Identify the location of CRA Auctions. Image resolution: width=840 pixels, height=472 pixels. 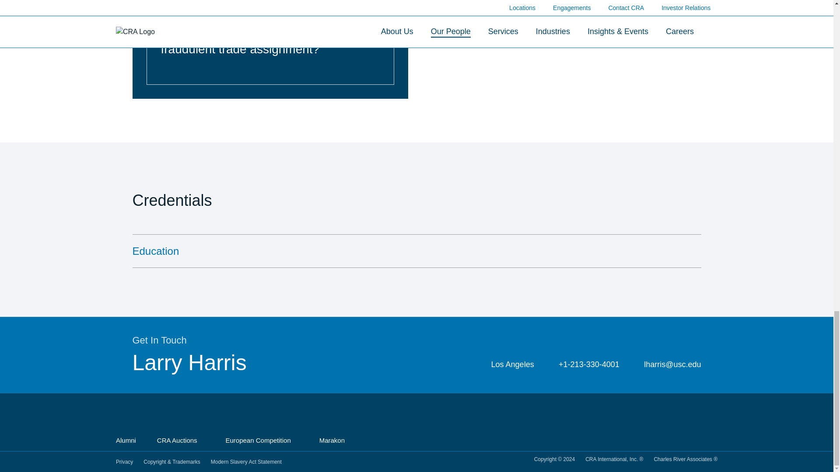
(181, 441).